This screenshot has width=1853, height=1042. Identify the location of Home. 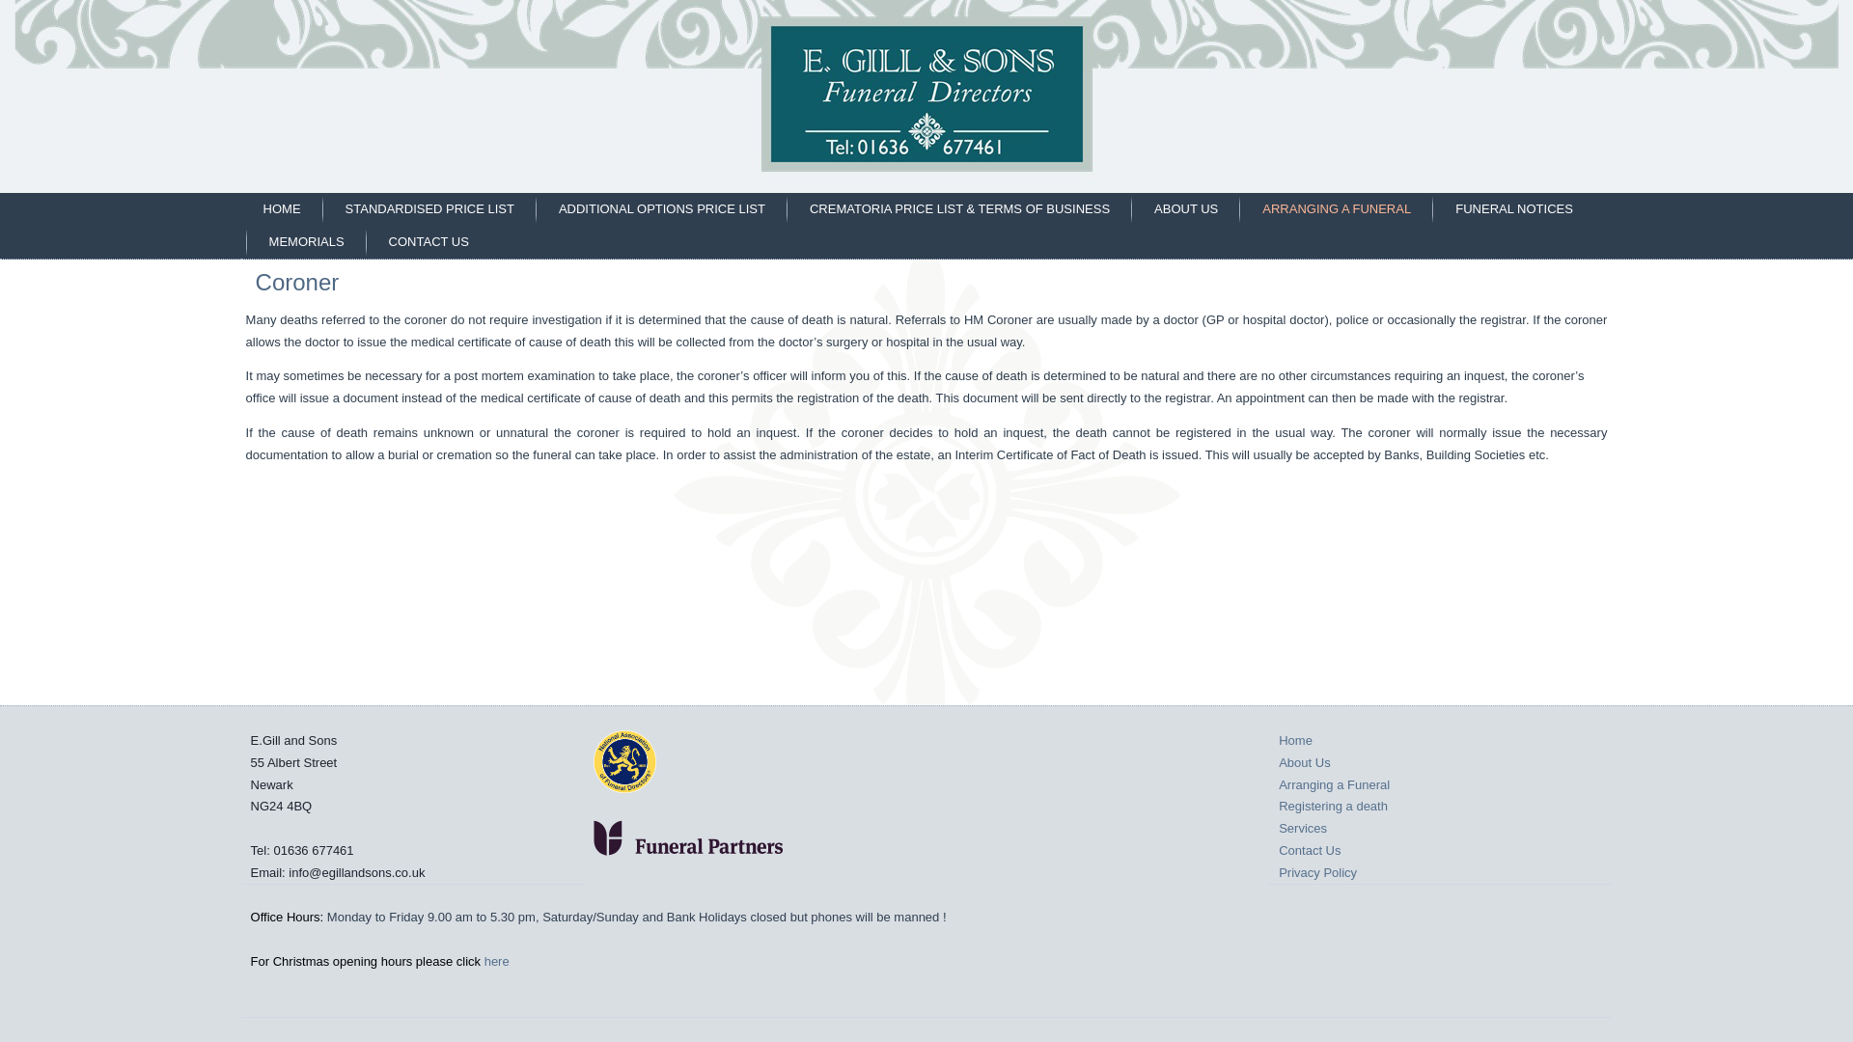
(1295, 741).